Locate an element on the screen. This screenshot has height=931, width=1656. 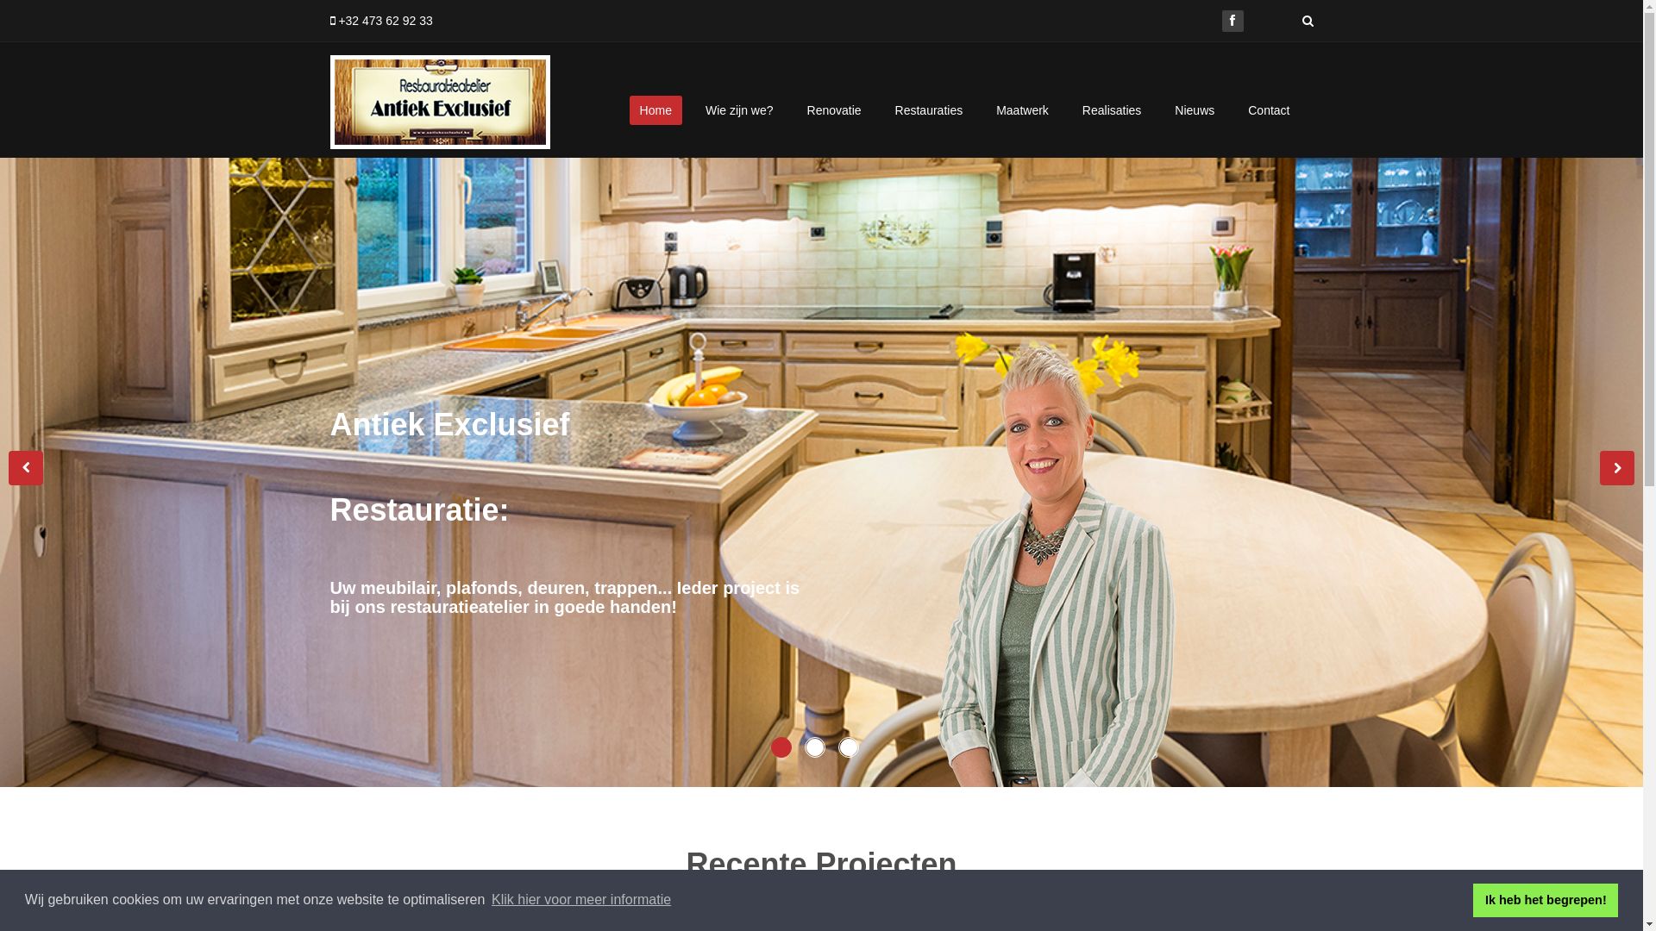
Renovatie is located at coordinates (835, 110).